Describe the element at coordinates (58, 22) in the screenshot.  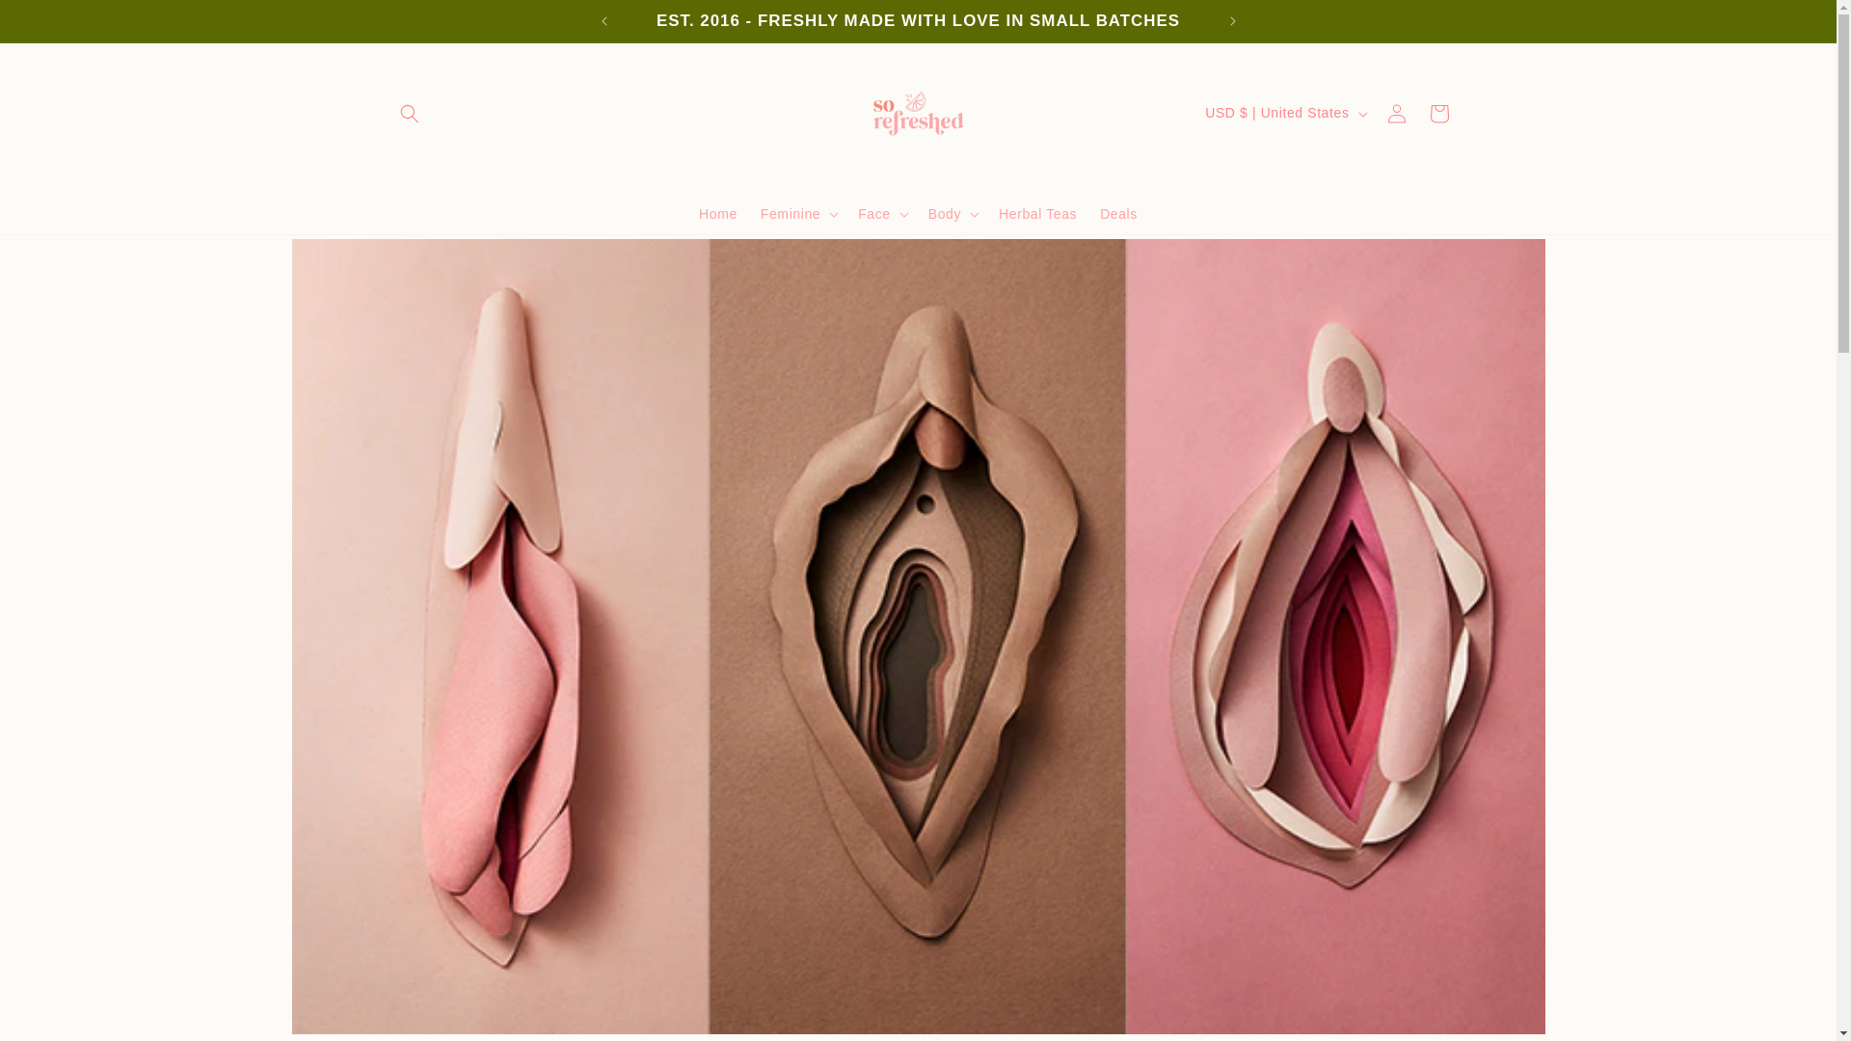
I see `Skip to content` at that location.